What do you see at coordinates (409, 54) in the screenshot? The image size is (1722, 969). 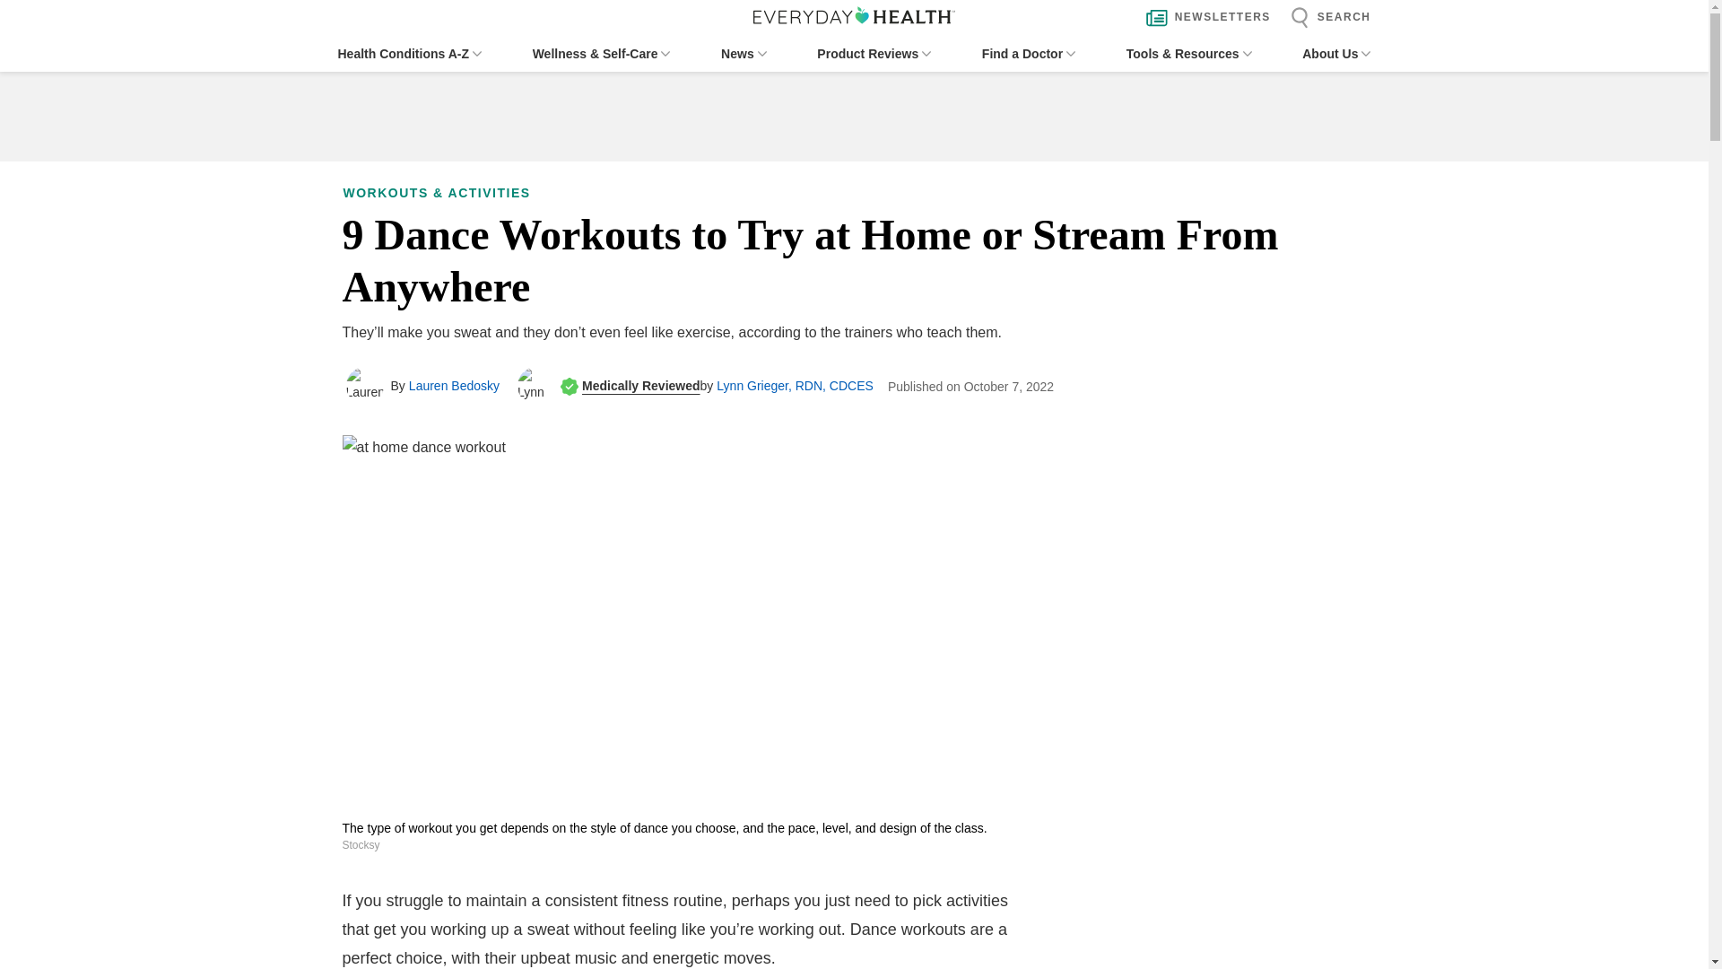 I see `Health Conditions A-Z` at bounding box center [409, 54].